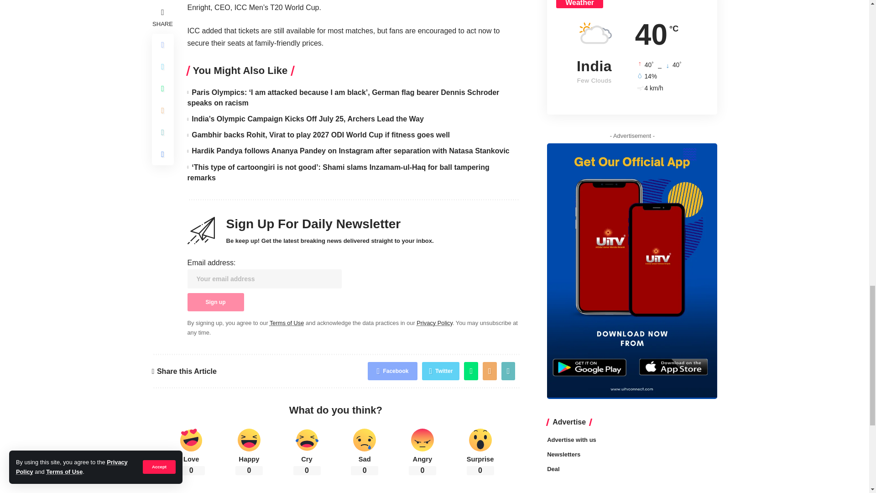 This screenshot has height=493, width=876. Describe the element at coordinates (215, 302) in the screenshot. I see `Sign up` at that location.